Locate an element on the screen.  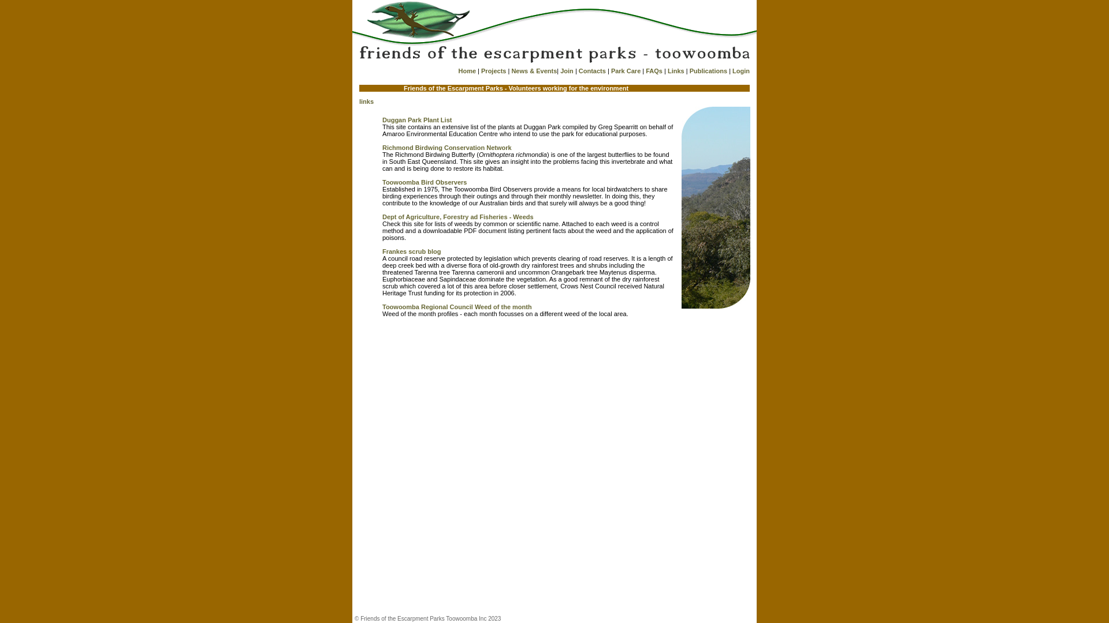
Richmond Birdwing Conservation Network is located at coordinates (447, 148).